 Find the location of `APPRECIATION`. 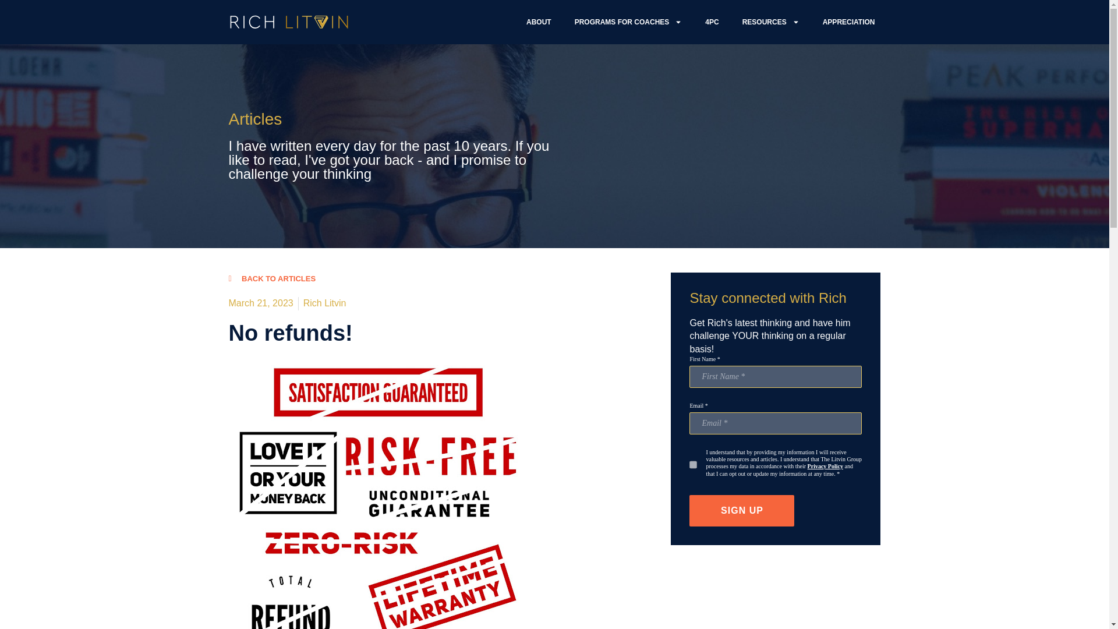

APPRECIATION is located at coordinates (849, 22).